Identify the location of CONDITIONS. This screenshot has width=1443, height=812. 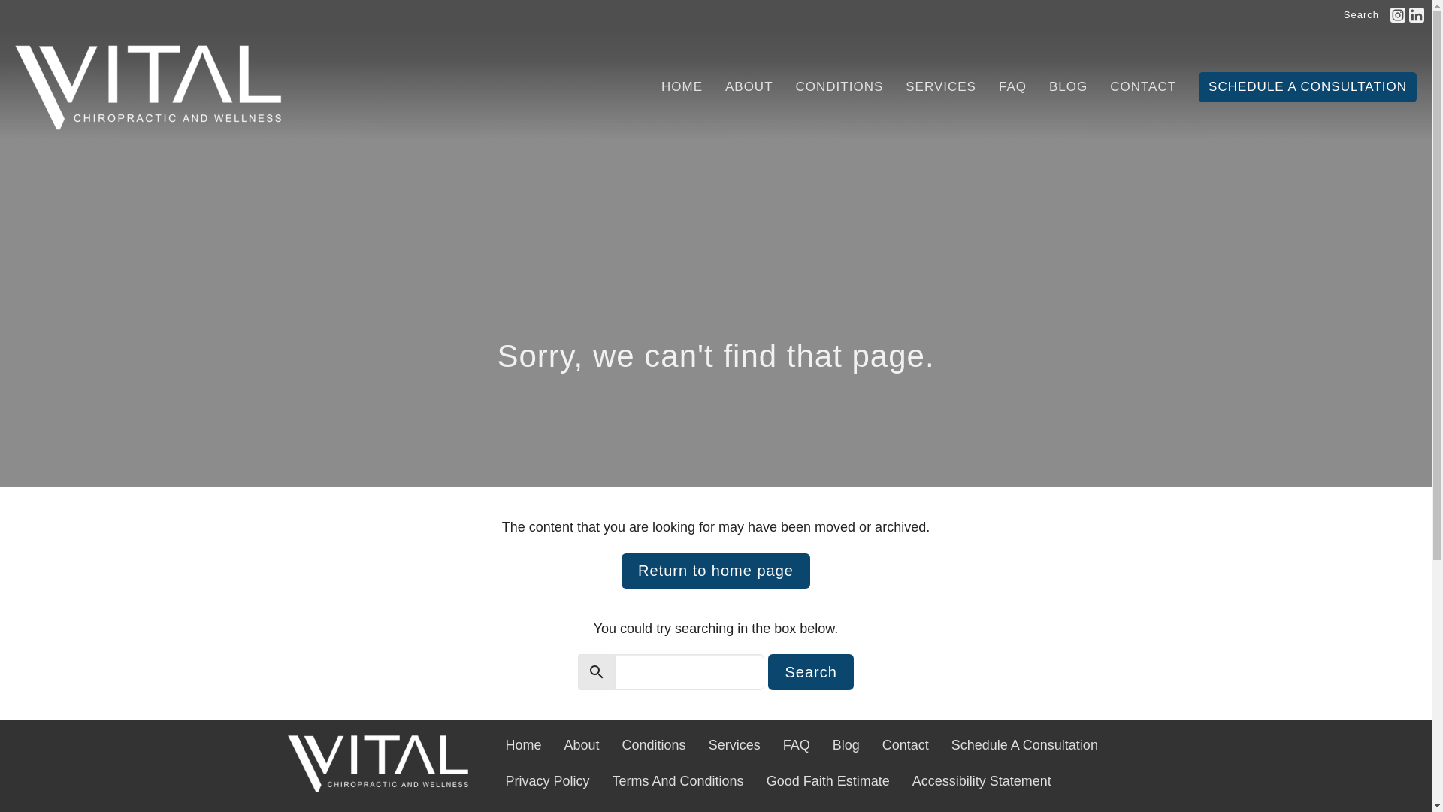
(839, 87).